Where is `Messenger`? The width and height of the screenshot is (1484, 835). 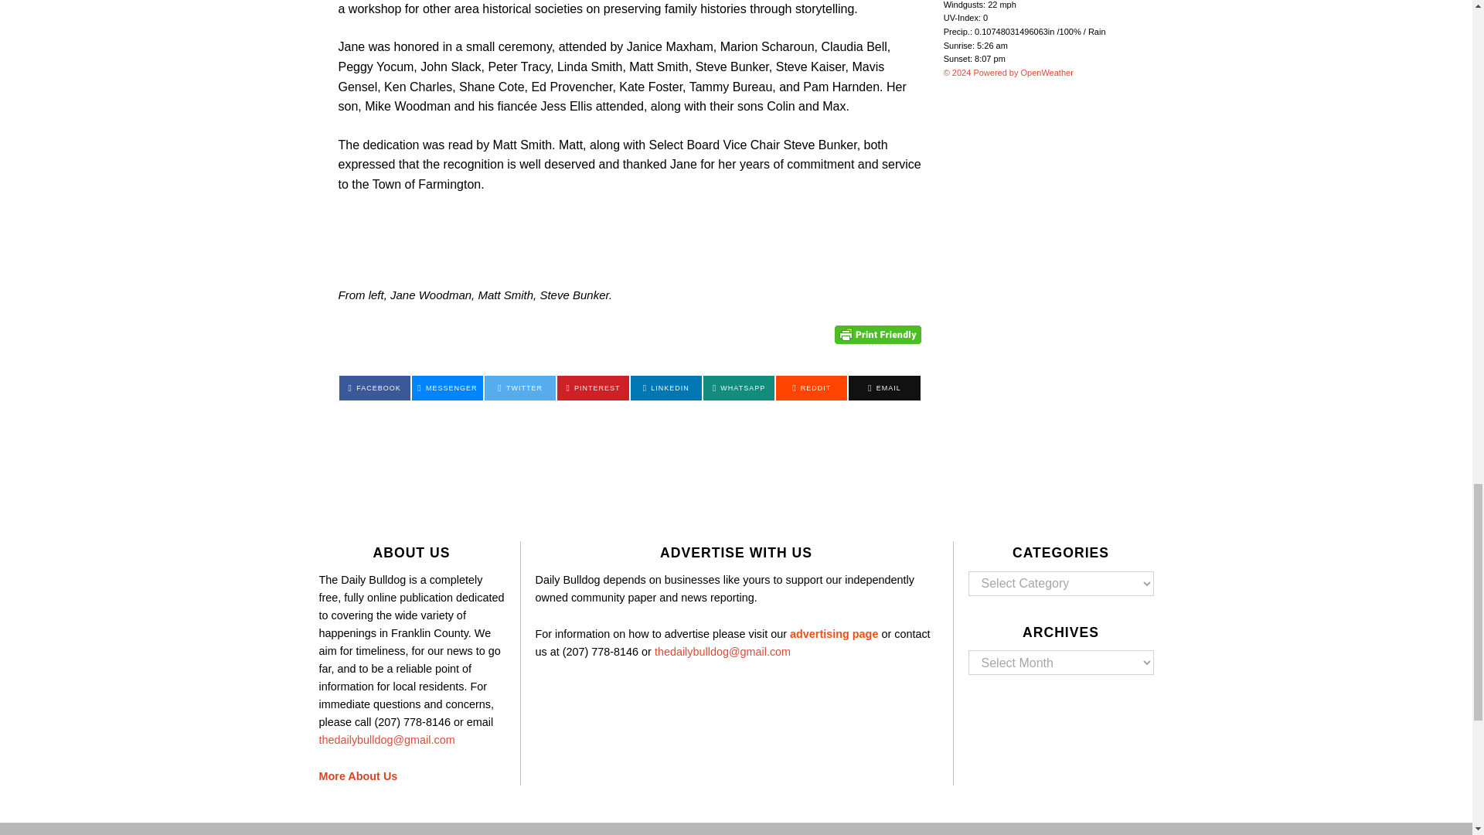
Messenger is located at coordinates (448, 388).